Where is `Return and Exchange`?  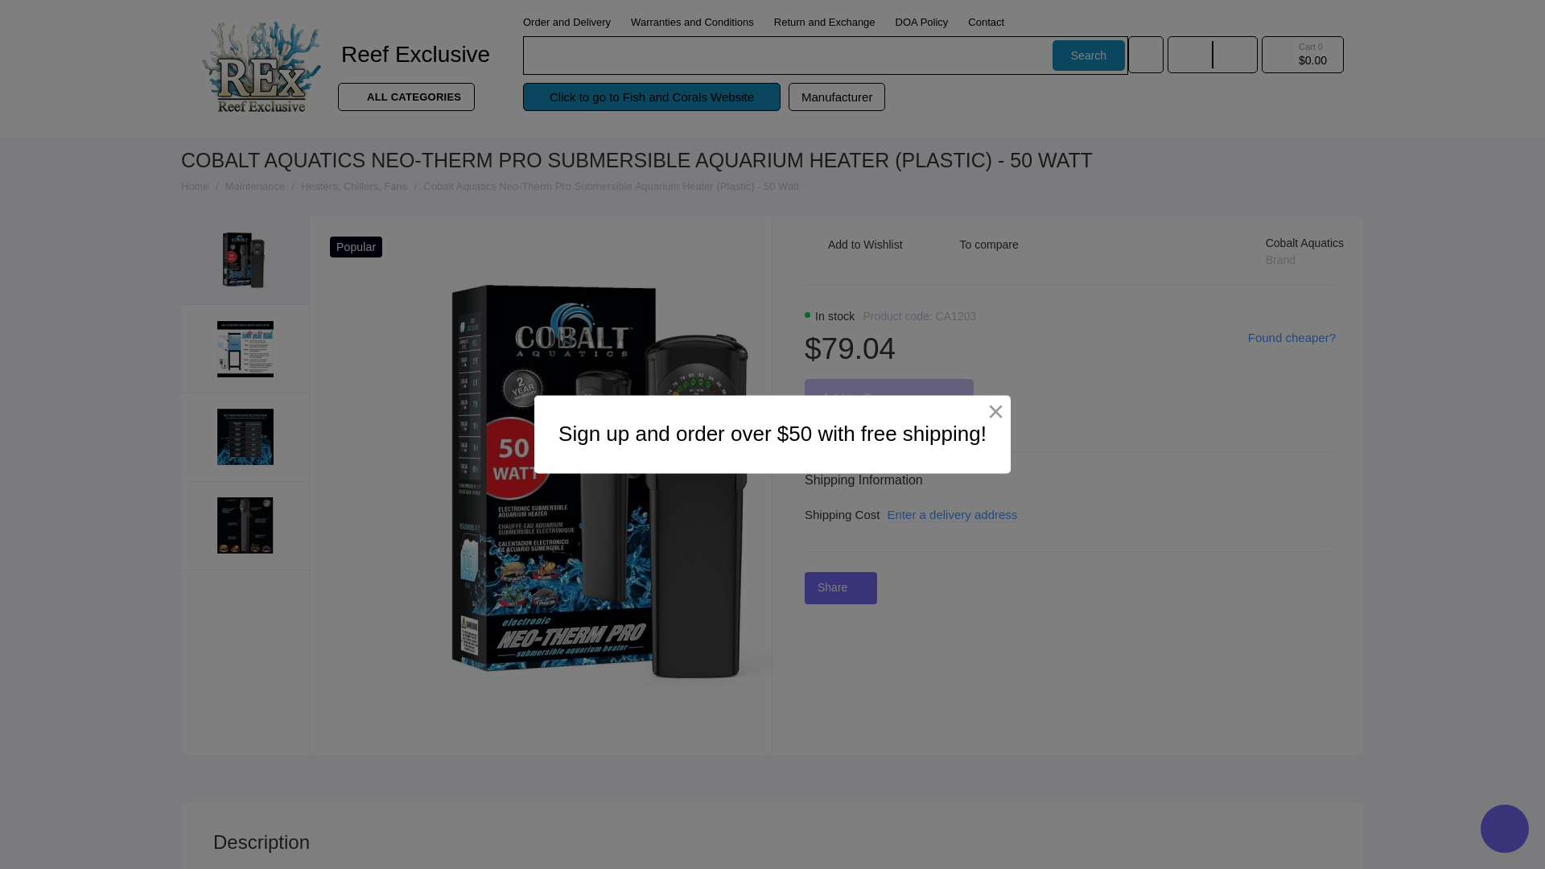
Return and Exchange is located at coordinates (824, 22).